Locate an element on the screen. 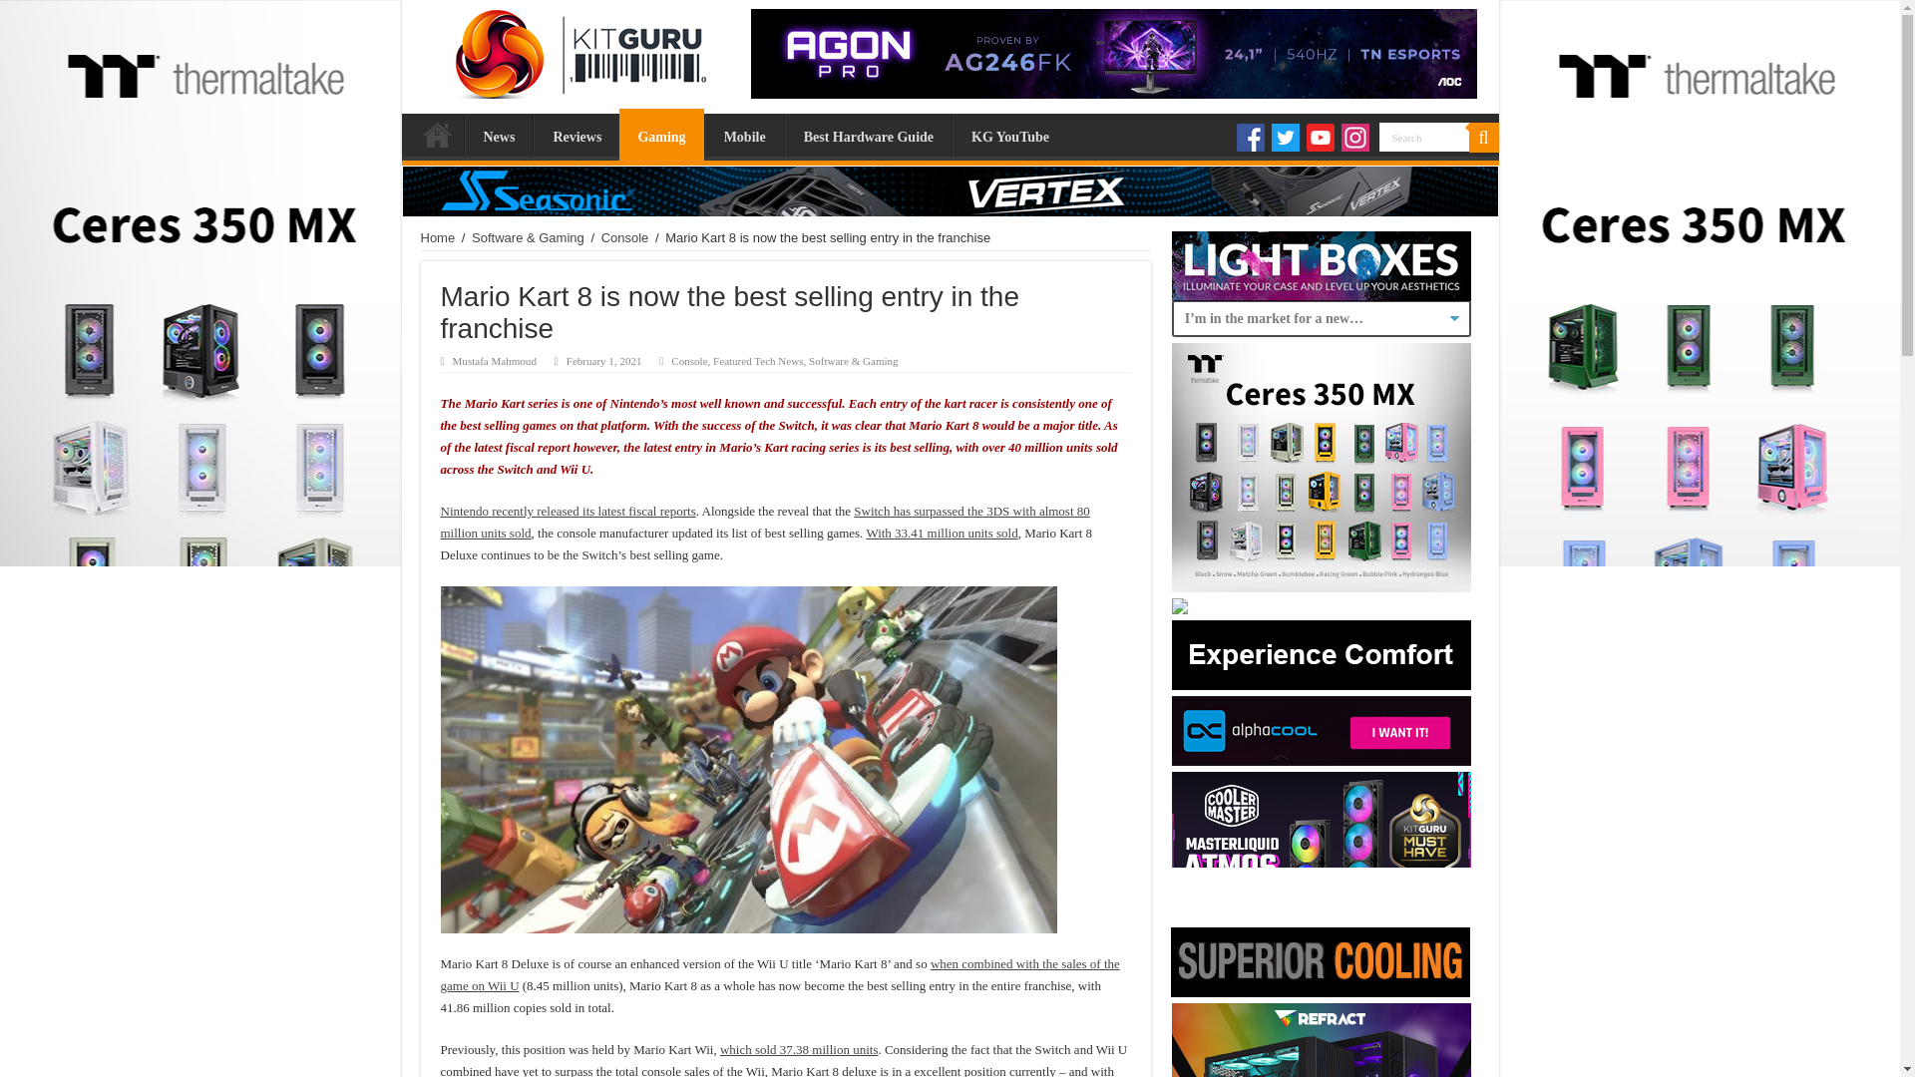  Instagram is located at coordinates (1354, 138).